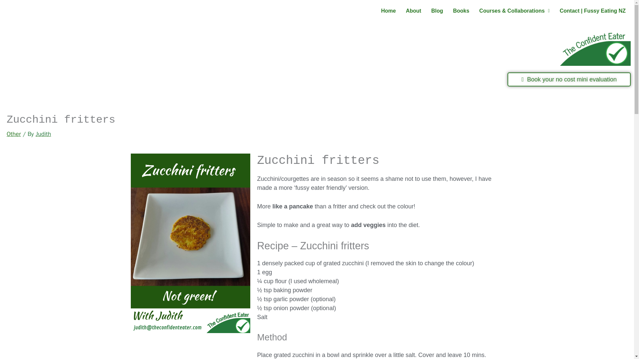  What do you see at coordinates (43, 134) in the screenshot?
I see `View all posts by Judith` at bounding box center [43, 134].